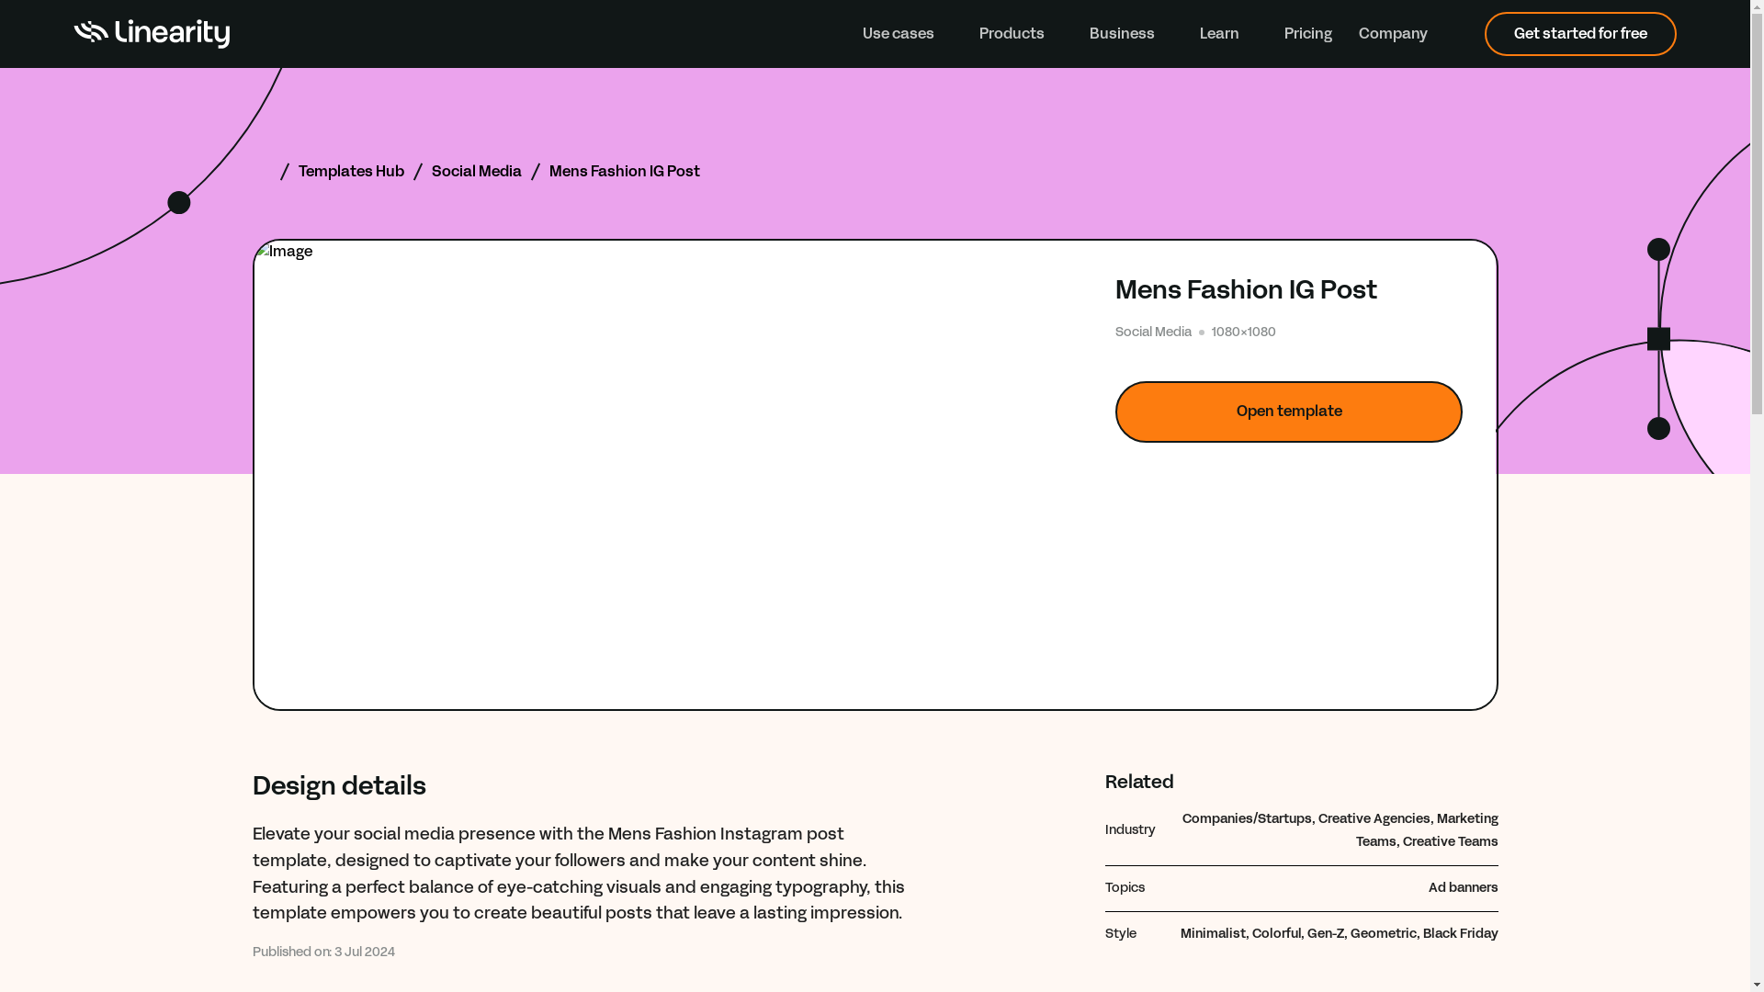 The width and height of the screenshot is (1764, 992). What do you see at coordinates (1131, 33) in the screenshot?
I see `Business` at bounding box center [1131, 33].